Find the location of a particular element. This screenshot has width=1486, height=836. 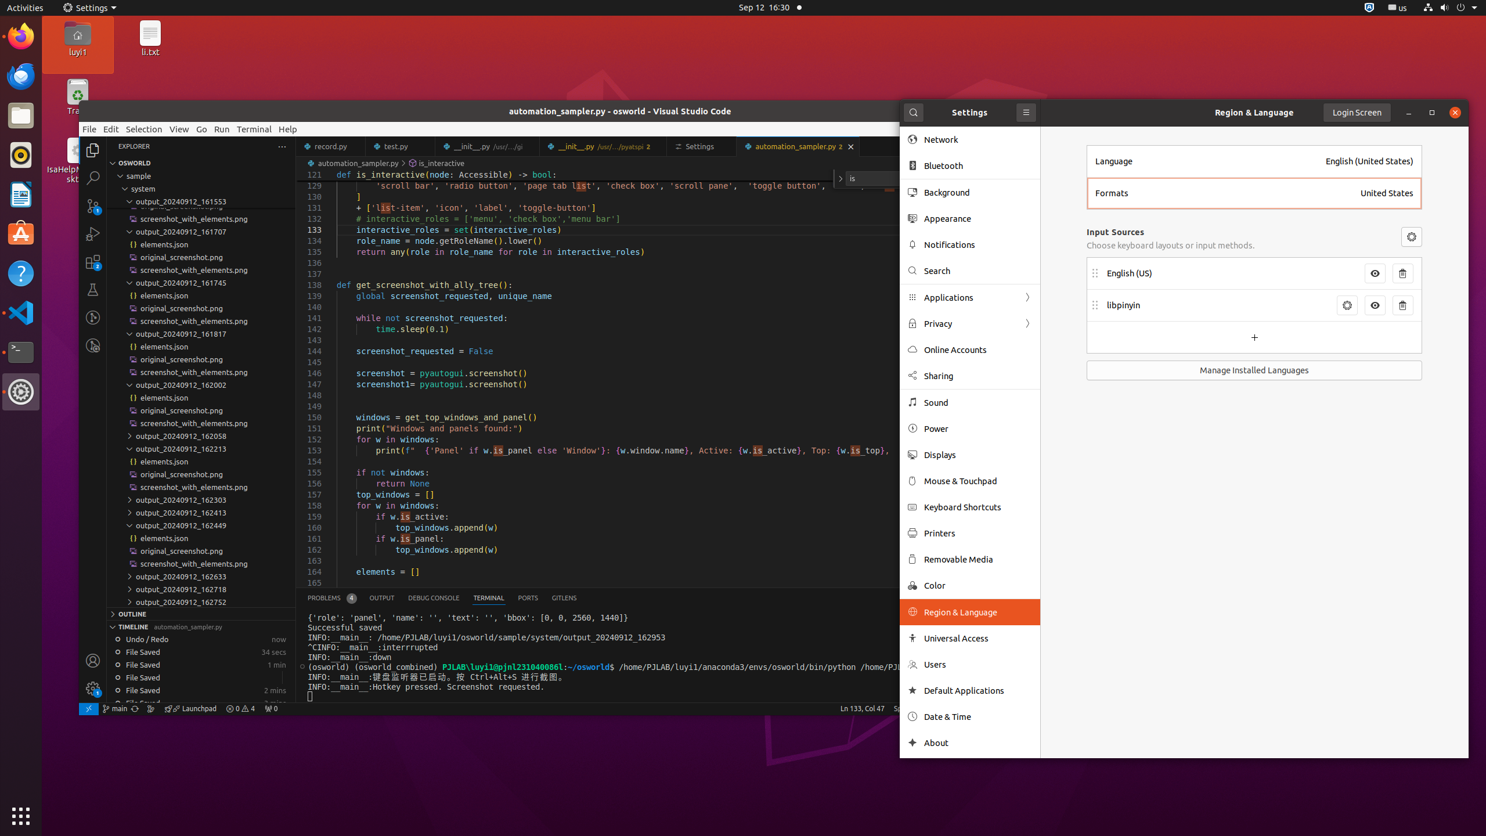

Background is located at coordinates (978, 193).